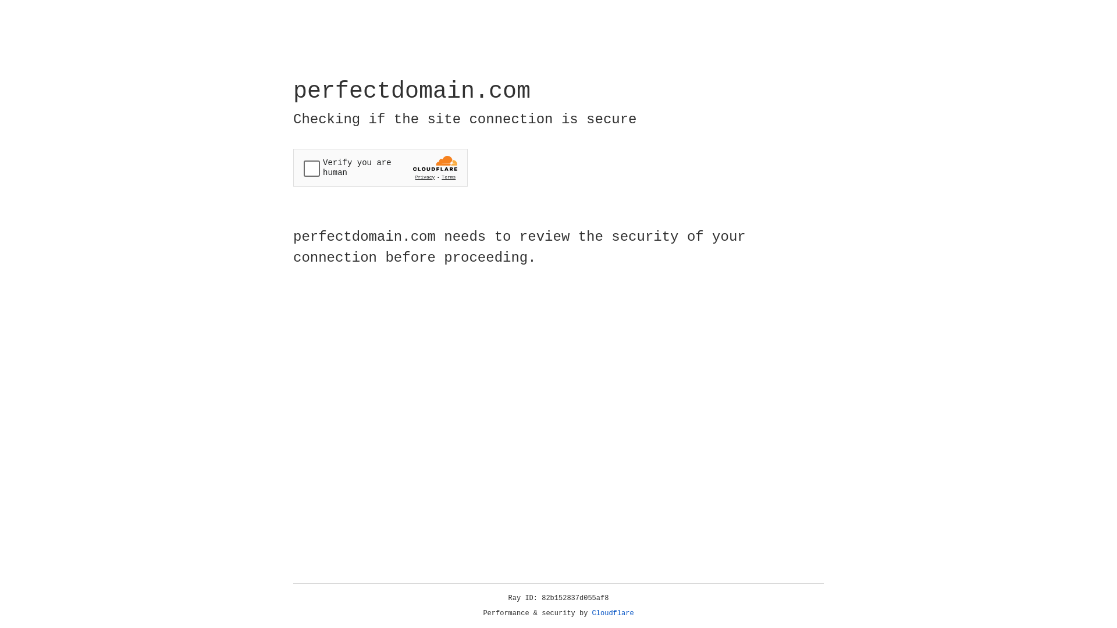 The image size is (1117, 628). What do you see at coordinates (613, 613) in the screenshot?
I see `Cloudflare` at bounding box center [613, 613].